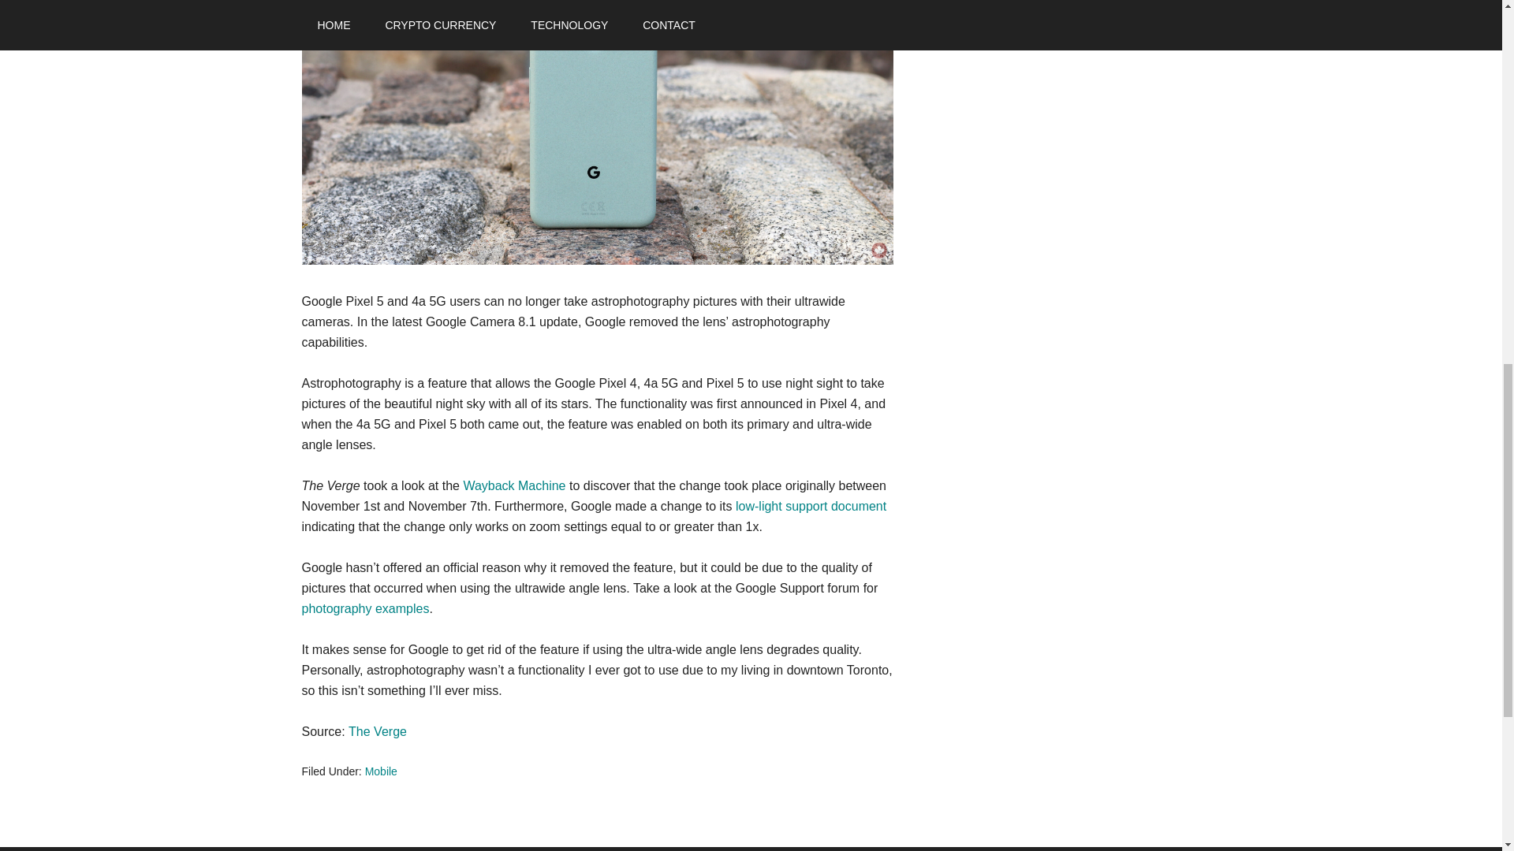 The height and width of the screenshot is (851, 1514). Describe the element at coordinates (364, 608) in the screenshot. I see `photography examples` at that location.